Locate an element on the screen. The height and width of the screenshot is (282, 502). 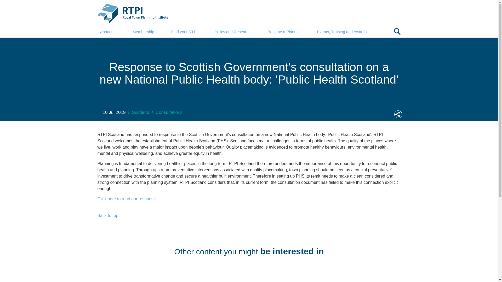
Become a planner is located at coordinates (283, 32).